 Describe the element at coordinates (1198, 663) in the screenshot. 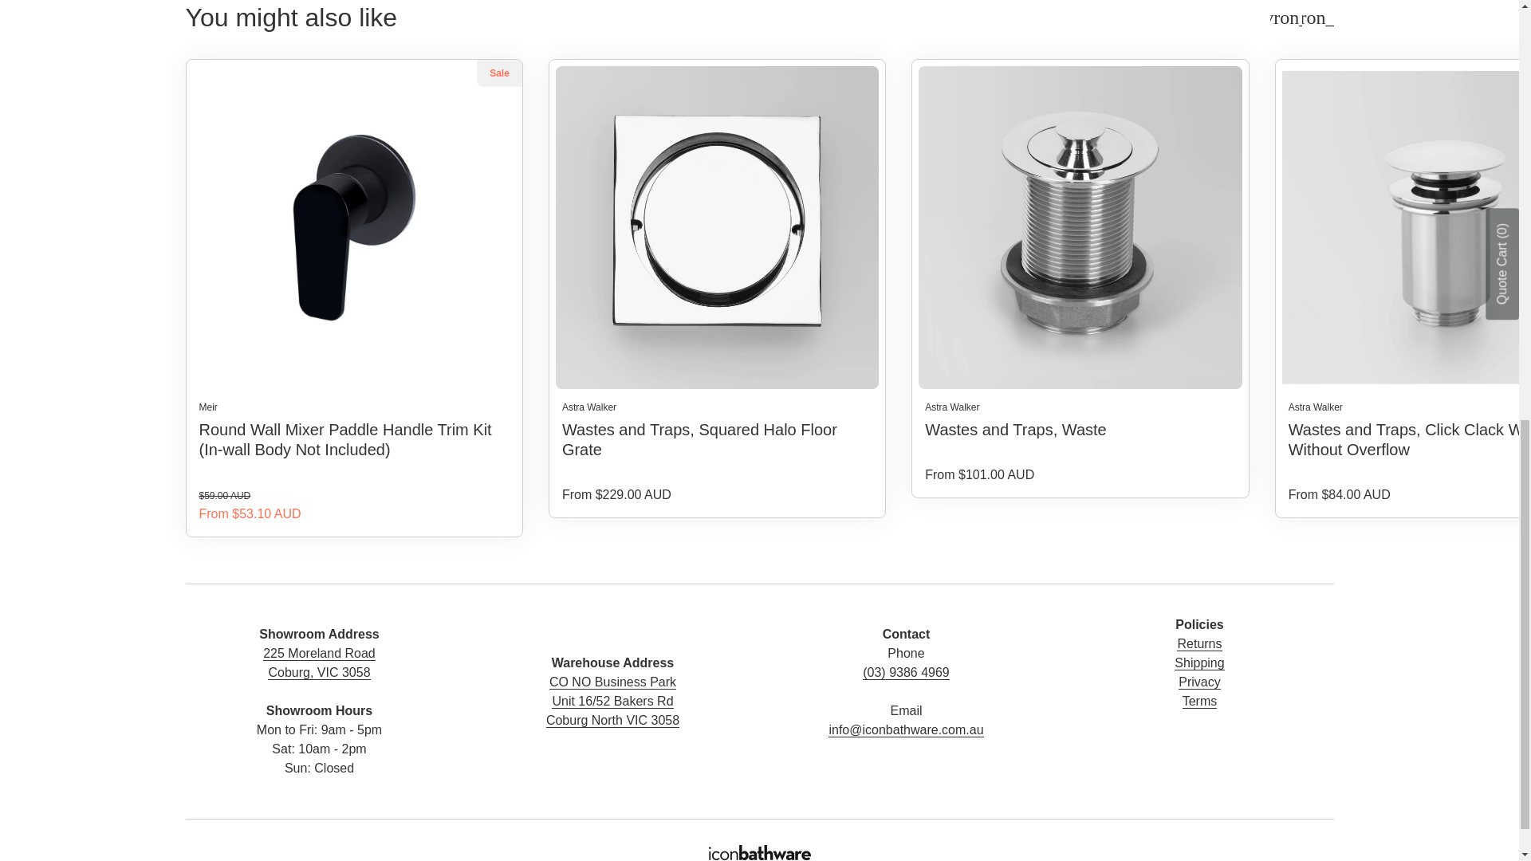

I see `Shipping Policy` at that location.